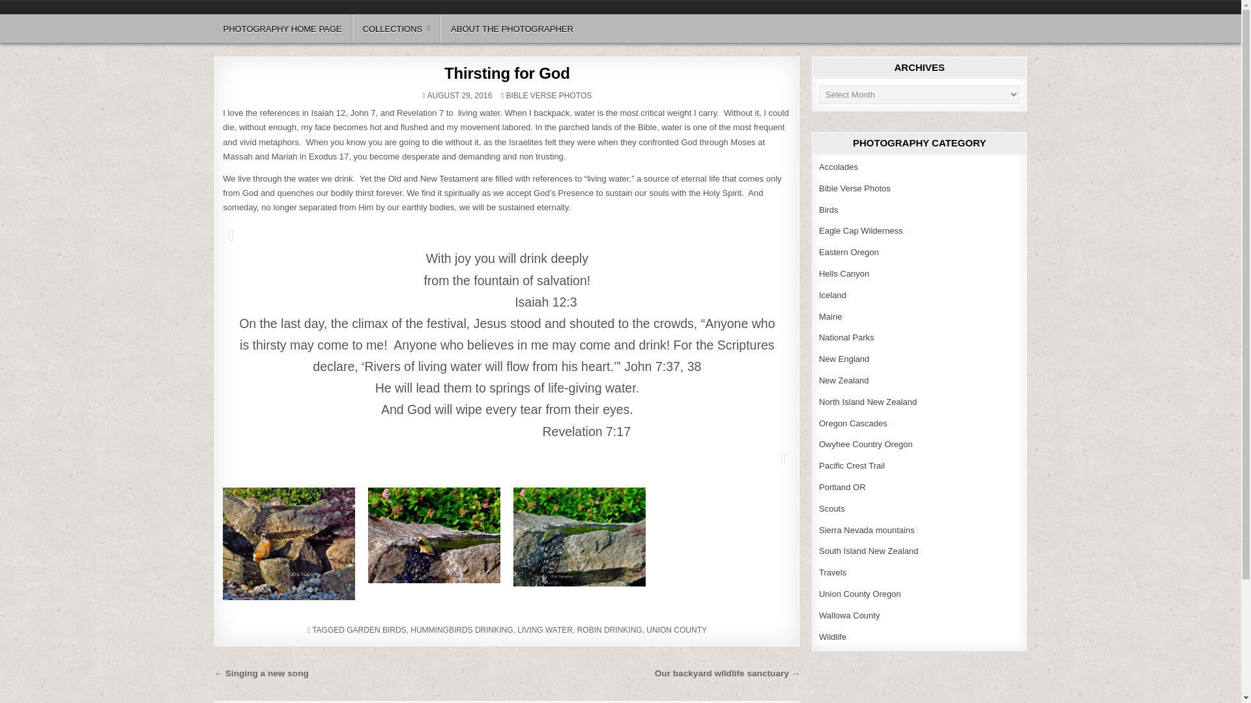 Image resolution: width=1251 pixels, height=703 pixels. Describe the element at coordinates (461, 630) in the screenshot. I see `HUMMINGBIRDS DRINKING` at that location.